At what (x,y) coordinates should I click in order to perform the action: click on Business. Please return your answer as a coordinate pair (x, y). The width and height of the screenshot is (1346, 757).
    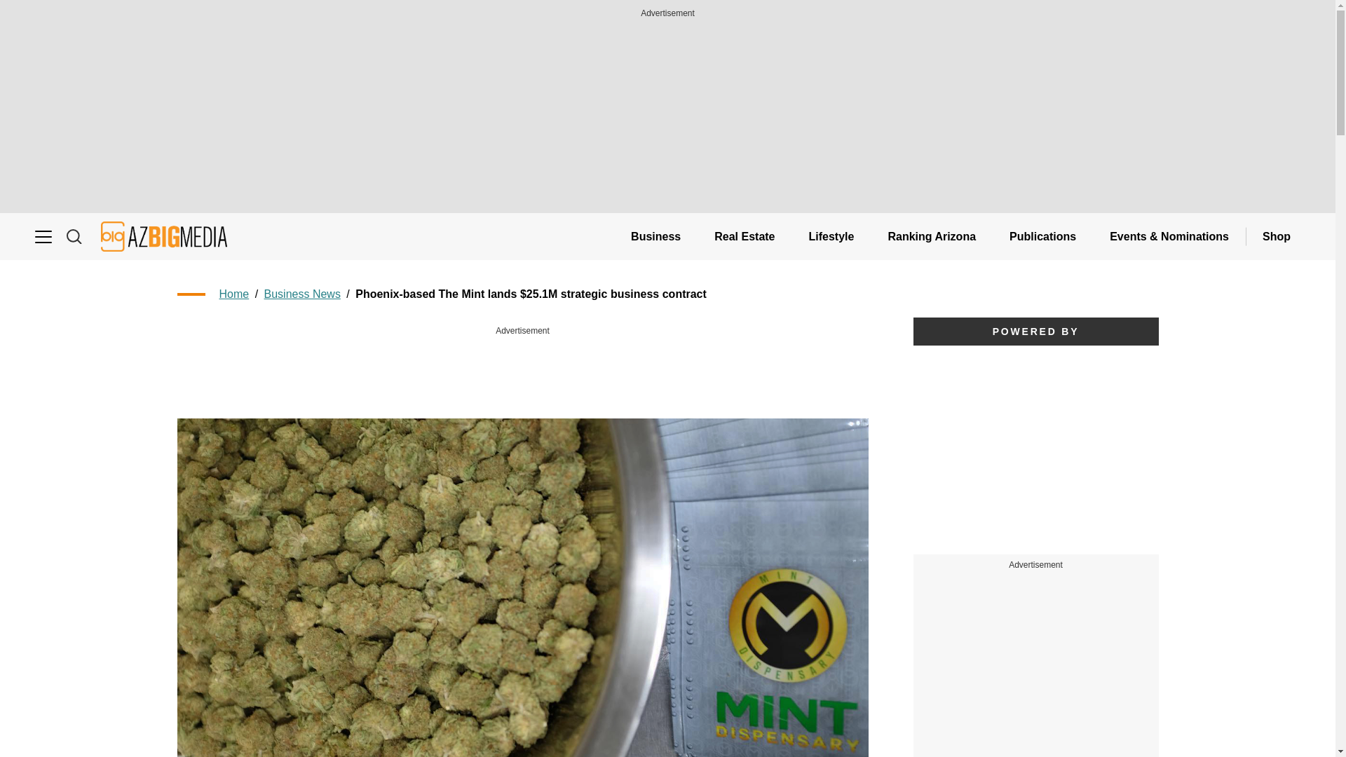
    Looking at the image, I should click on (655, 236).